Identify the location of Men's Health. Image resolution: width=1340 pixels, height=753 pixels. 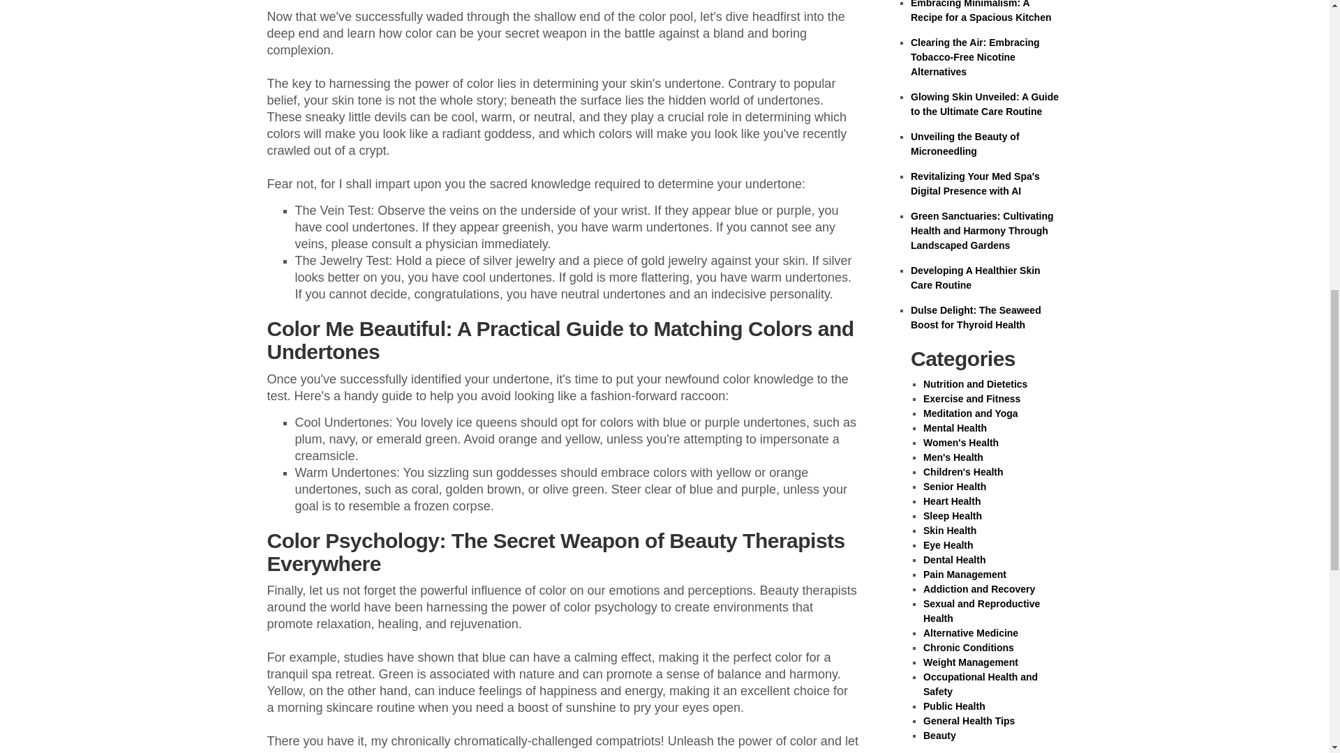
(953, 457).